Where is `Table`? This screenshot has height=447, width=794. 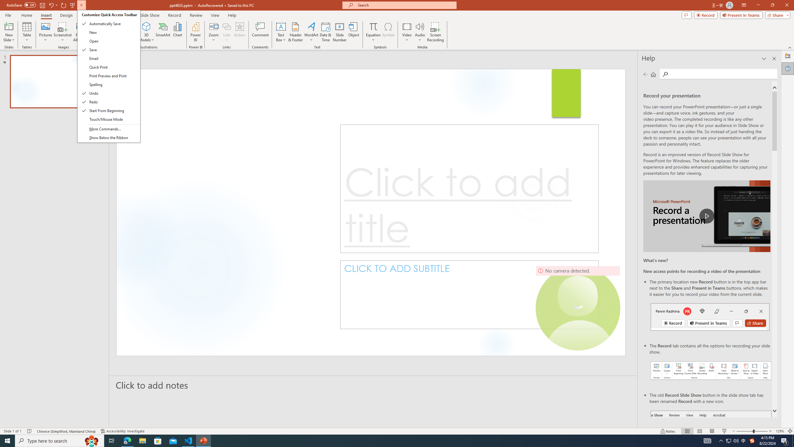
Table is located at coordinates (27, 32).